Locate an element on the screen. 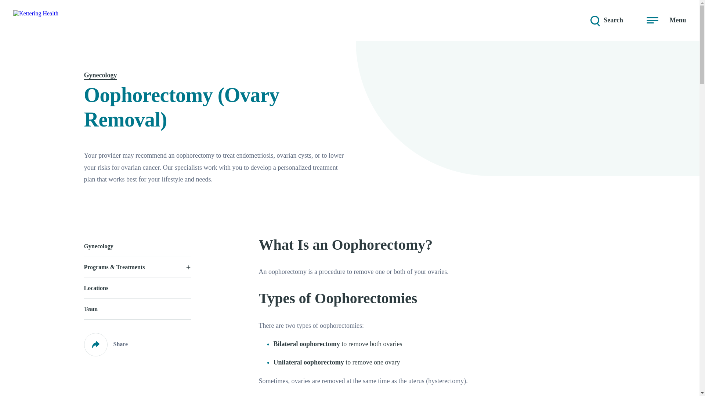 This screenshot has height=396, width=705. Search is located at coordinates (606, 21).